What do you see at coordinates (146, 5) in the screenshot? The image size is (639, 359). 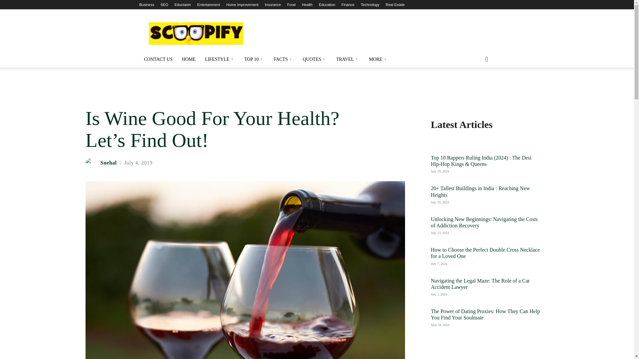 I see `Business` at bounding box center [146, 5].